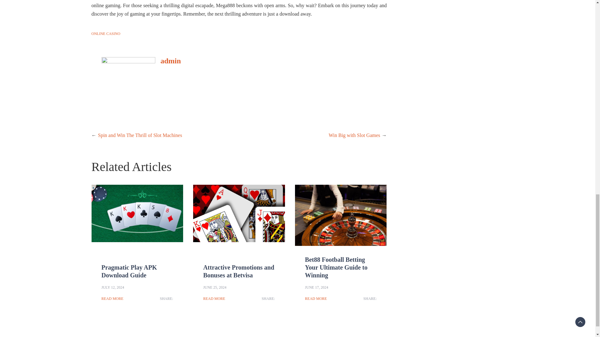 Image resolution: width=600 pixels, height=337 pixels. What do you see at coordinates (354, 135) in the screenshot?
I see `Win Big with Slot Games` at bounding box center [354, 135].